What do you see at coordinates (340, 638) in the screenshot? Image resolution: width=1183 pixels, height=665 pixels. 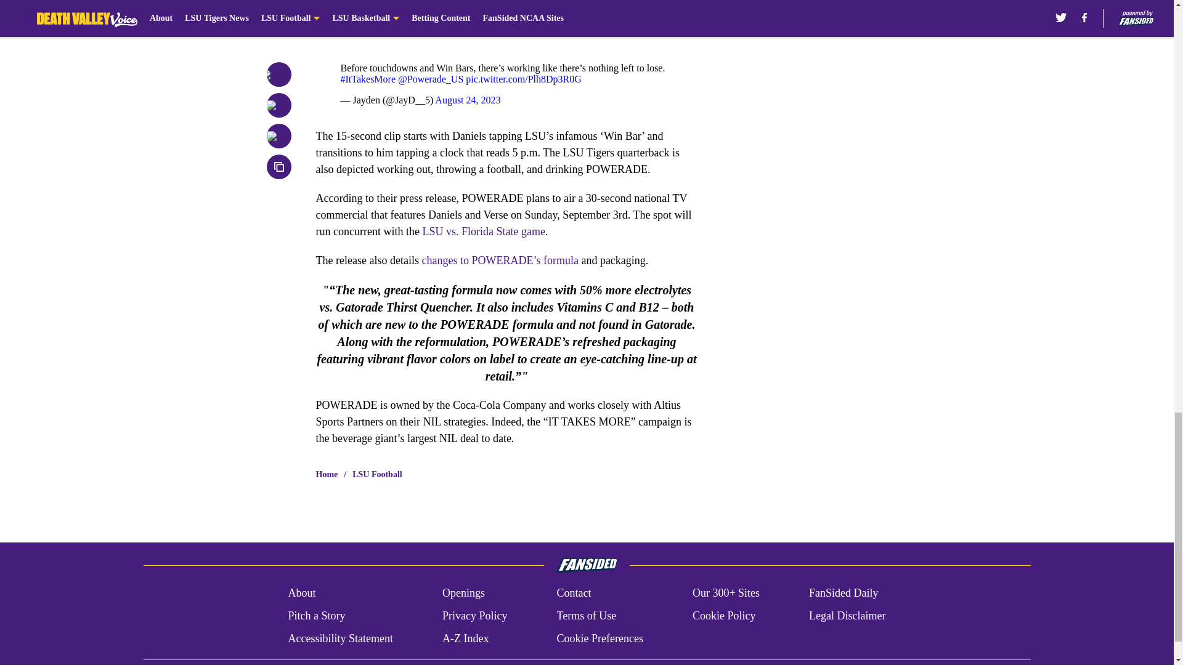 I see `Accessibility Statement` at bounding box center [340, 638].